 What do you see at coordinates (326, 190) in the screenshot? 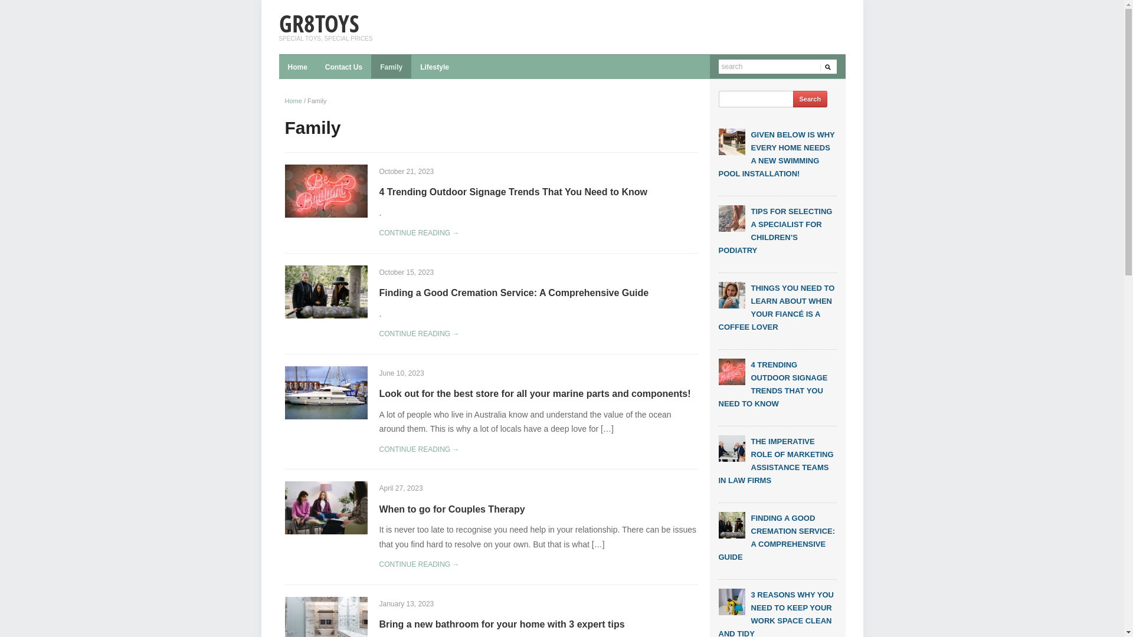
I see `4 Trending Outdoor Signage Trends That You Need to Know` at bounding box center [326, 190].